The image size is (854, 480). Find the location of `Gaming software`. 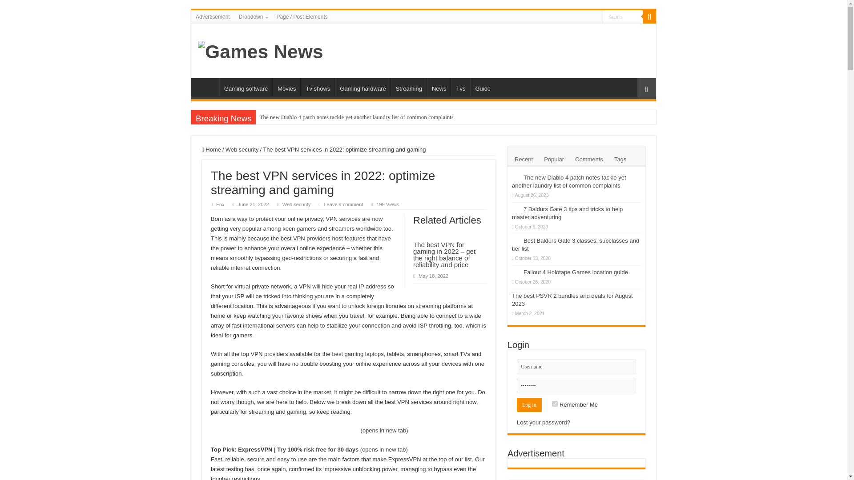

Gaming software is located at coordinates (246, 88).